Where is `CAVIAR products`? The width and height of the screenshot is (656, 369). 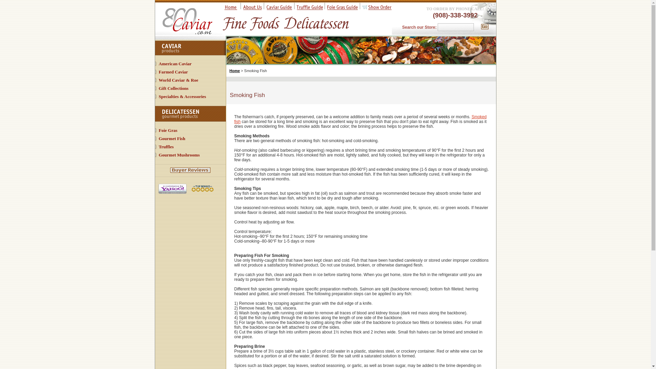 CAVIAR products is located at coordinates (190, 48).